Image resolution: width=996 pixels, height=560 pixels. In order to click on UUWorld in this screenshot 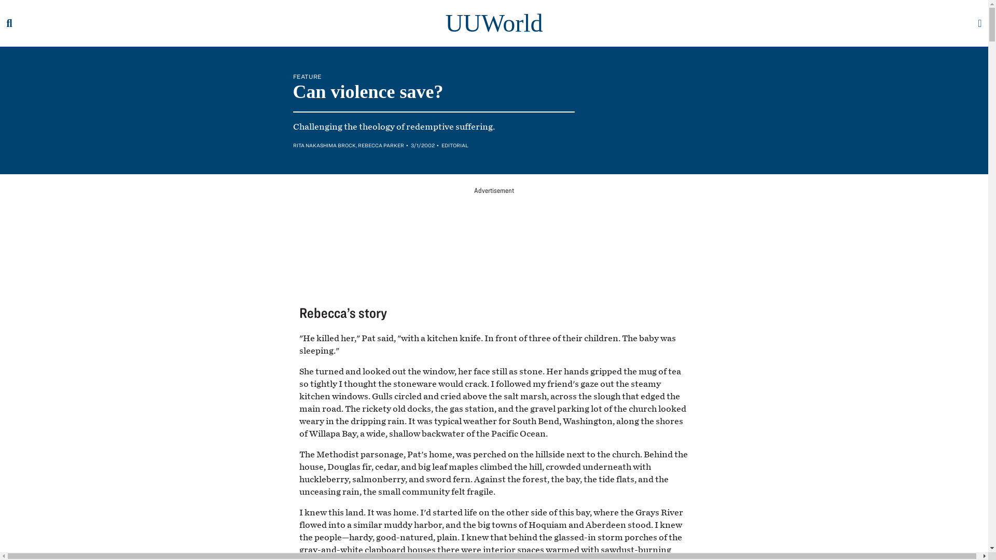, I will do `click(494, 23)`.